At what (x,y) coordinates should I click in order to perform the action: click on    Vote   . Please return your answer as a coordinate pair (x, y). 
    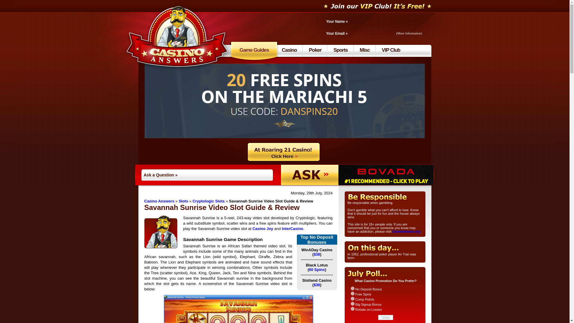
    Looking at the image, I should click on (386, 318).